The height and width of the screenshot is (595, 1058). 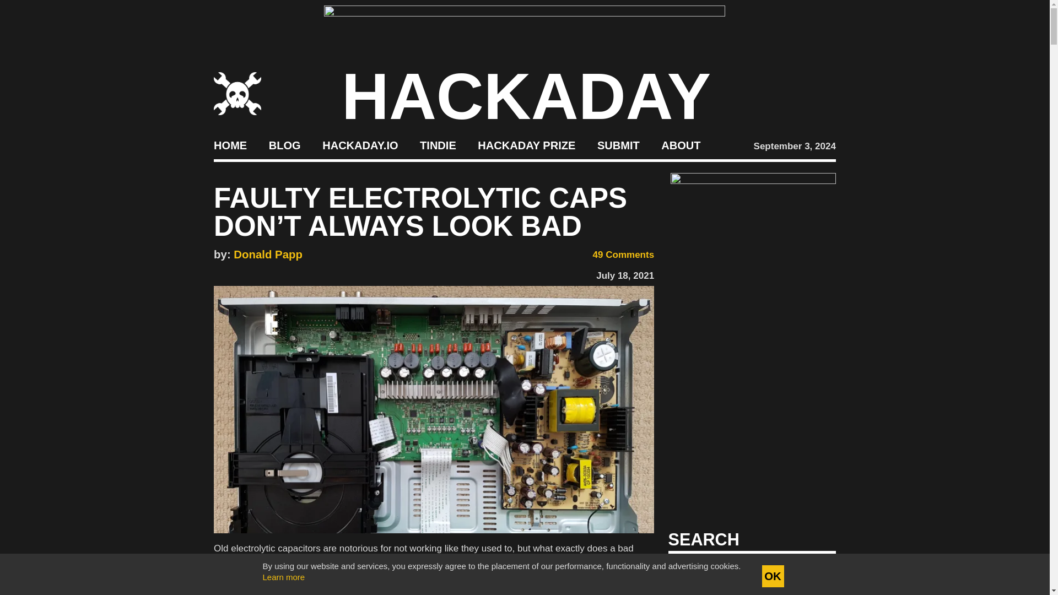 What do you see at coordinates (268, 273) in the screenshot?
I see `Share on Reddit` at bounding box center [268, 273].